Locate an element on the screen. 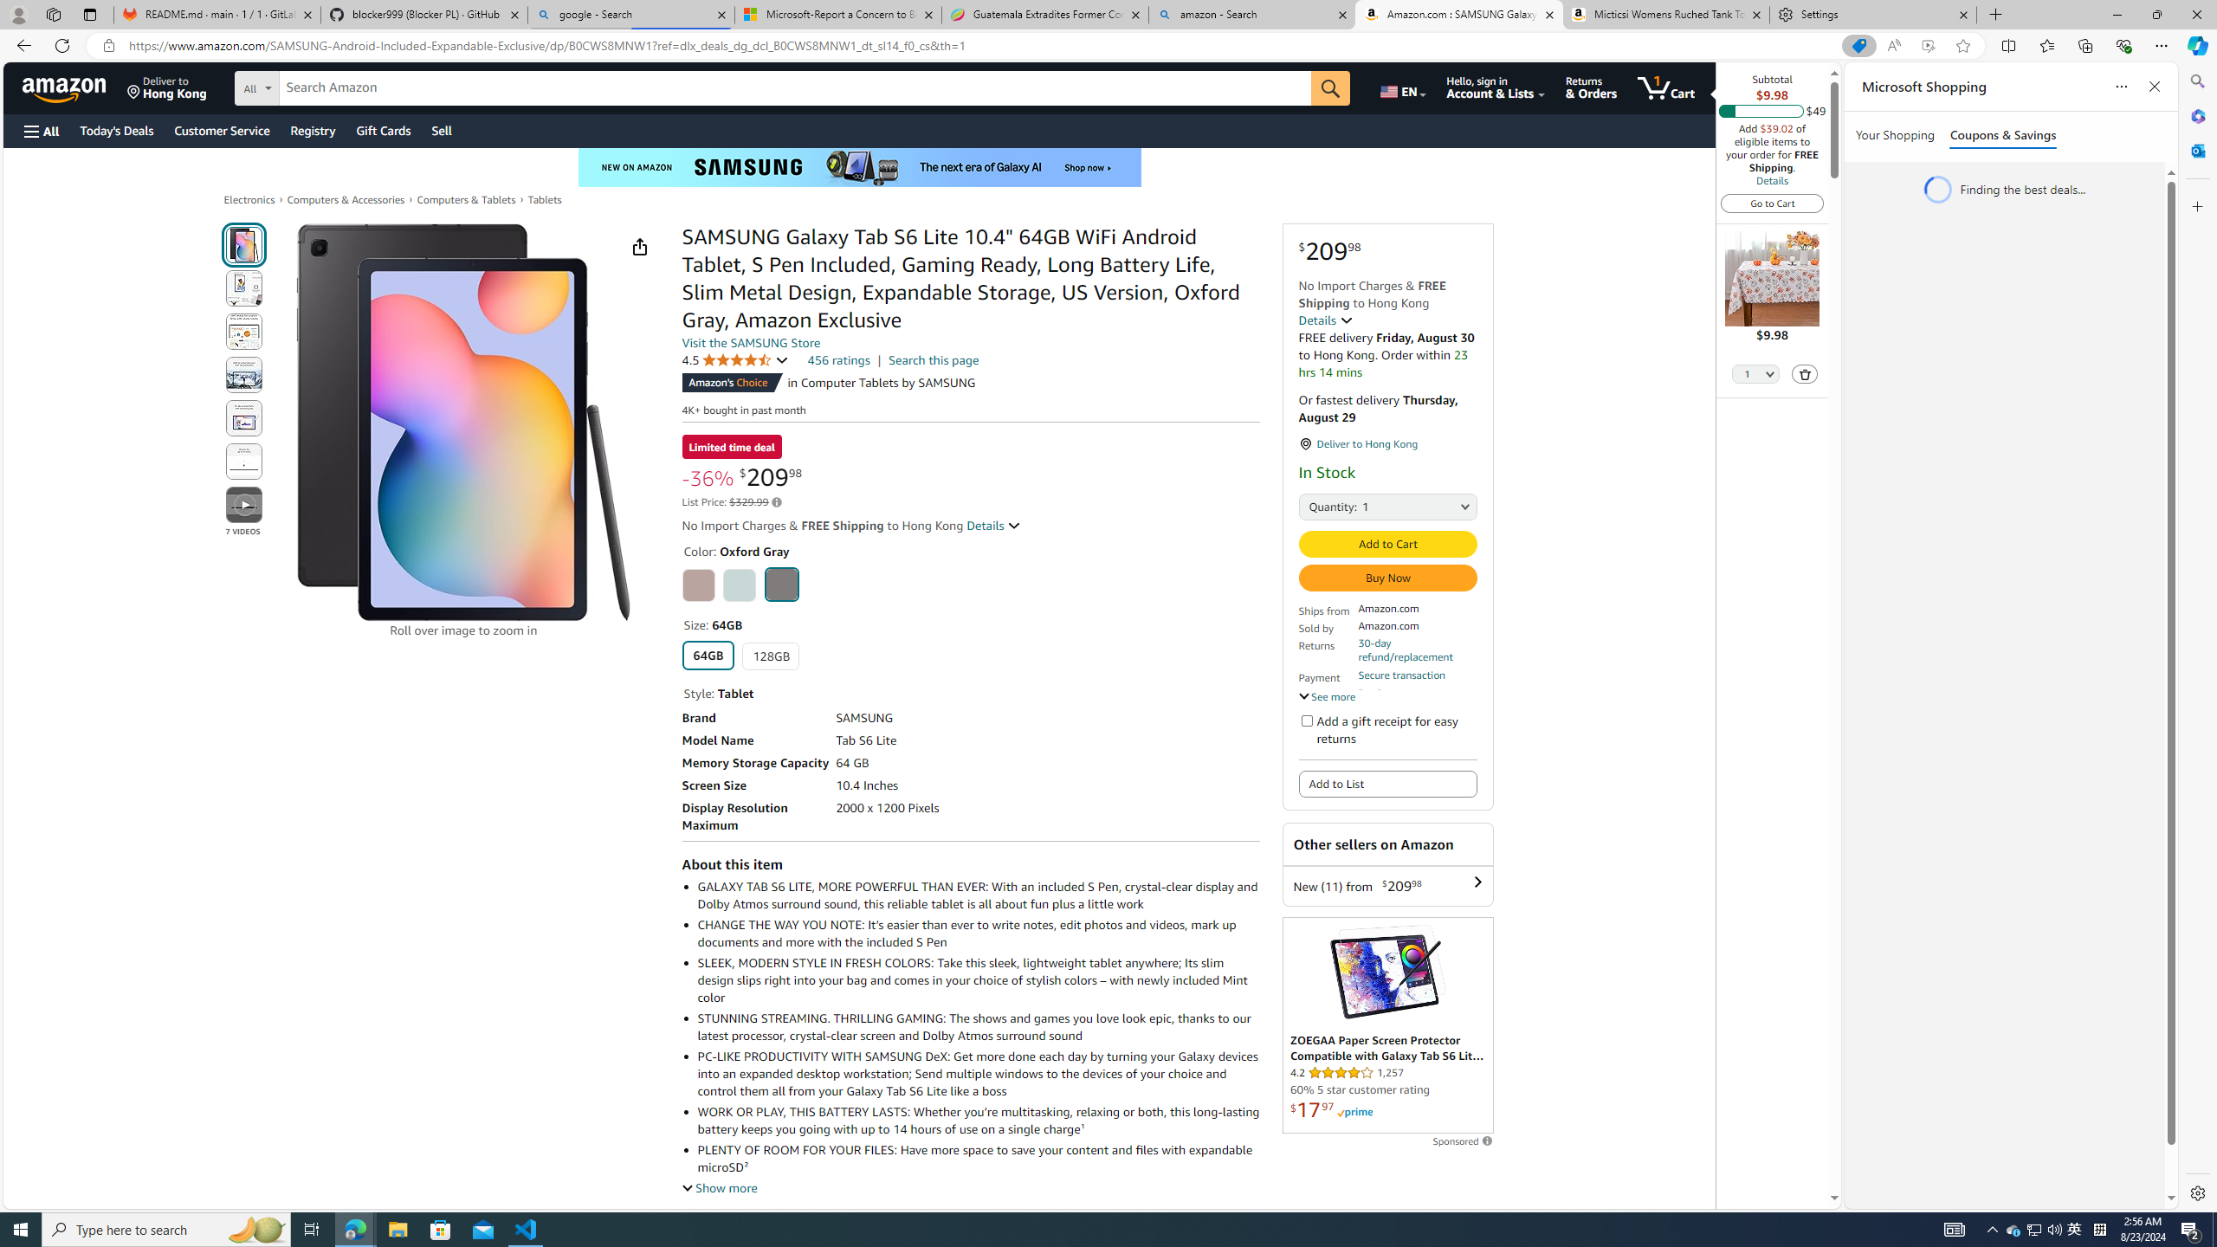 The width and height of the screenshot is (2217, 1247). Delete is located at coordinates (1805, 374).